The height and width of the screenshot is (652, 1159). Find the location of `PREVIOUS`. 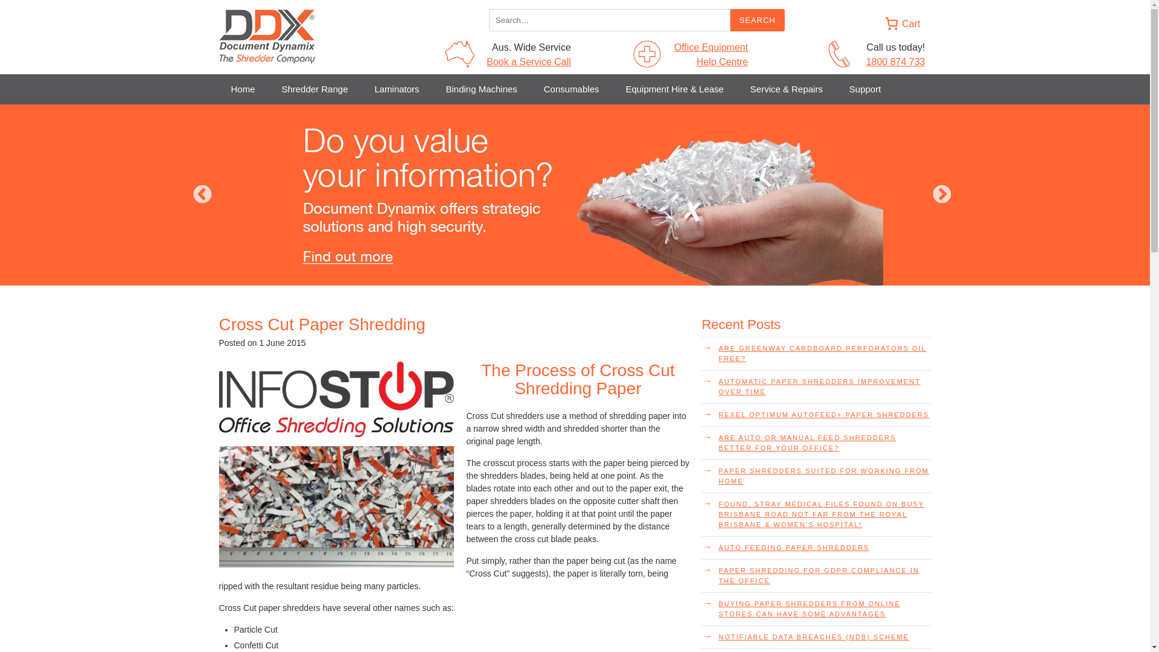

PREVIOUS is located at coordinates (203, 196).